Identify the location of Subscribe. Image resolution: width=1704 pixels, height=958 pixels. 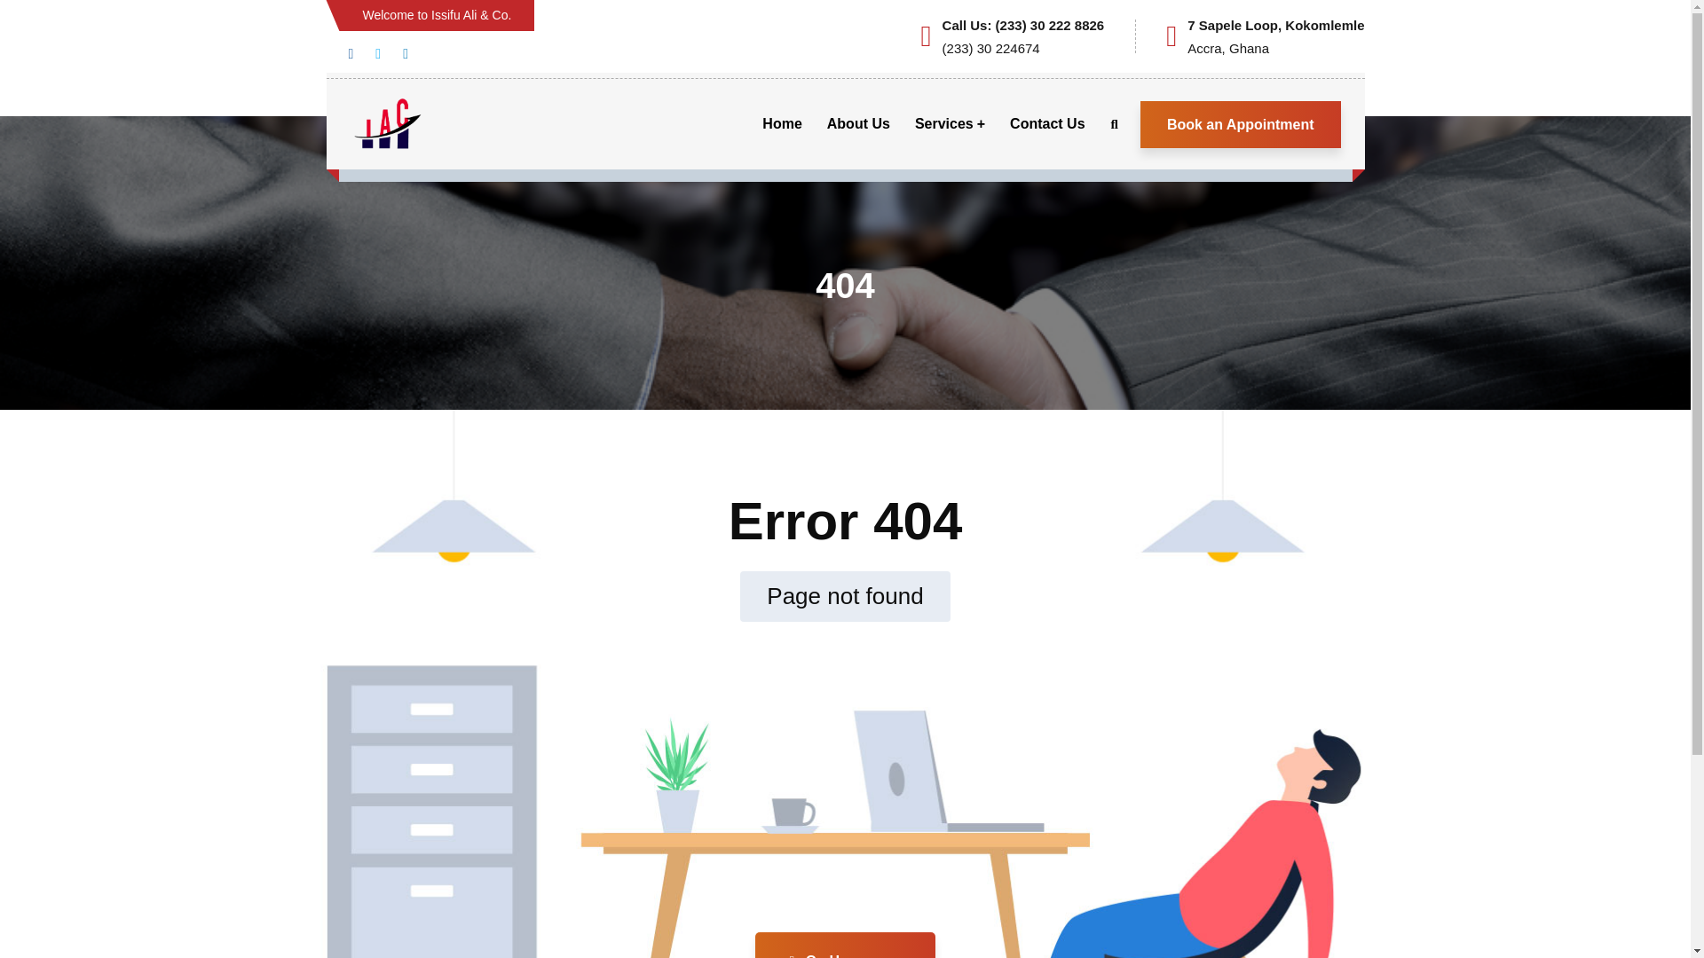
(1040, 772).